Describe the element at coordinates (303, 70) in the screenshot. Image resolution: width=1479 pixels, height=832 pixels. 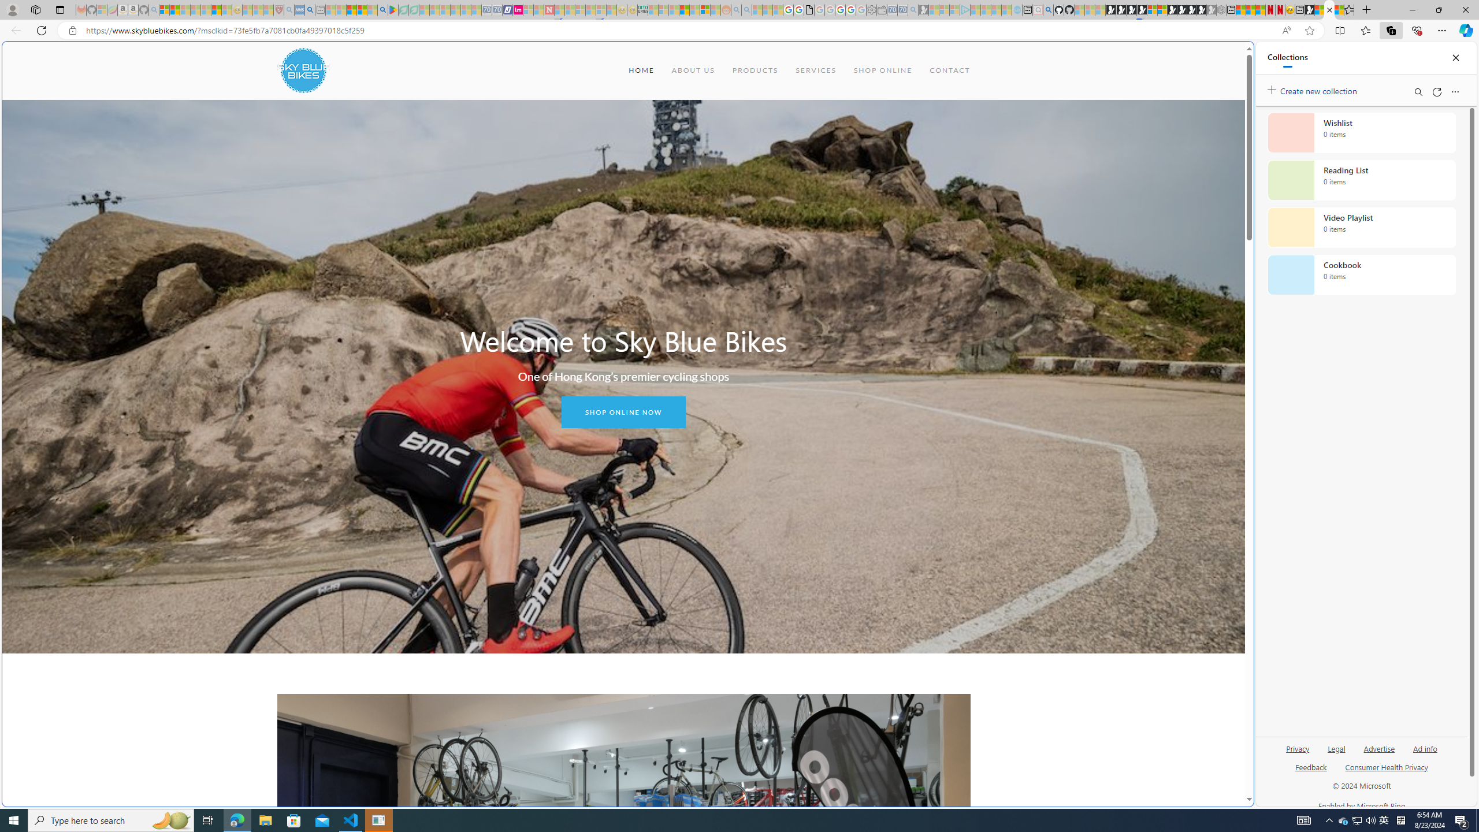
I see `Class: uk-navbar-item uk-logo` at that location.